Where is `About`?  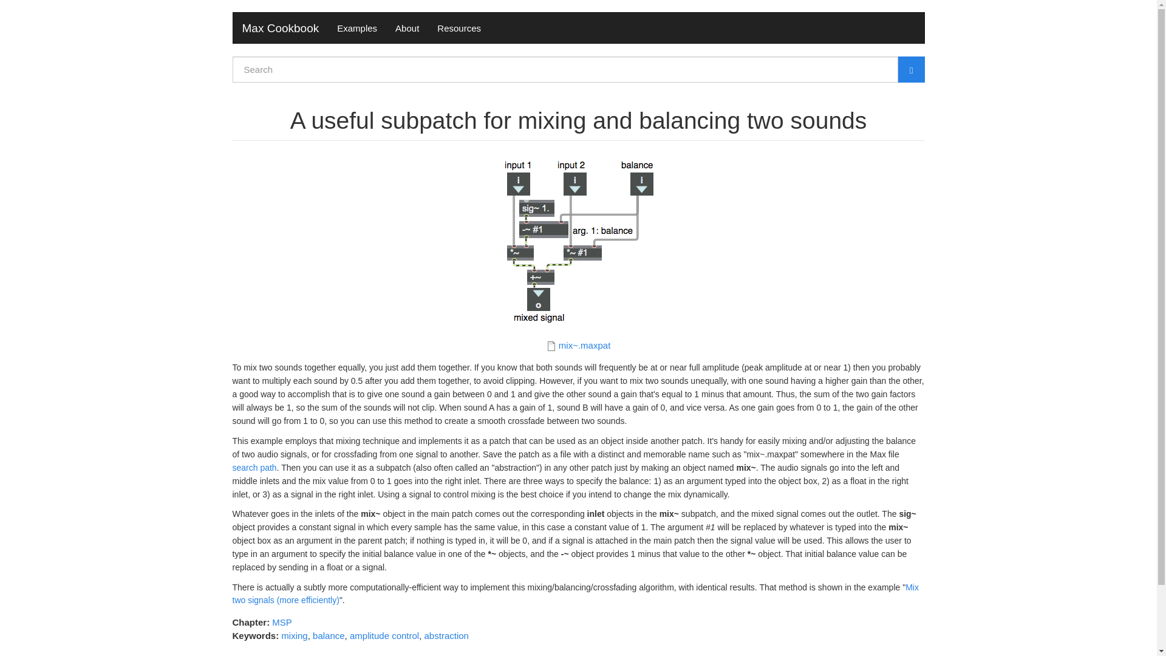 About is located at coordinates (407, 28).